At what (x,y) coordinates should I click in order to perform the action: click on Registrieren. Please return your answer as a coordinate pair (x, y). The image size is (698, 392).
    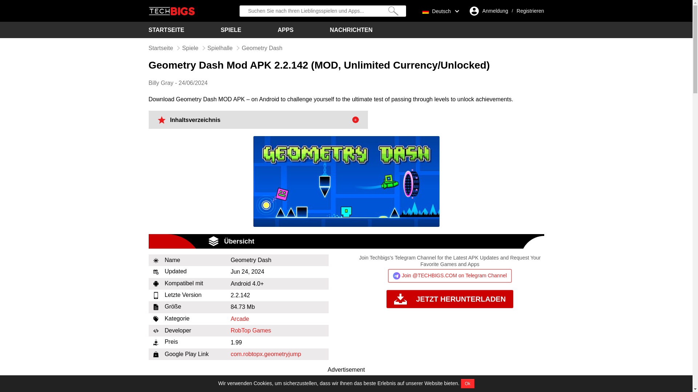
    Looking at the image, I should click on (530, 11).